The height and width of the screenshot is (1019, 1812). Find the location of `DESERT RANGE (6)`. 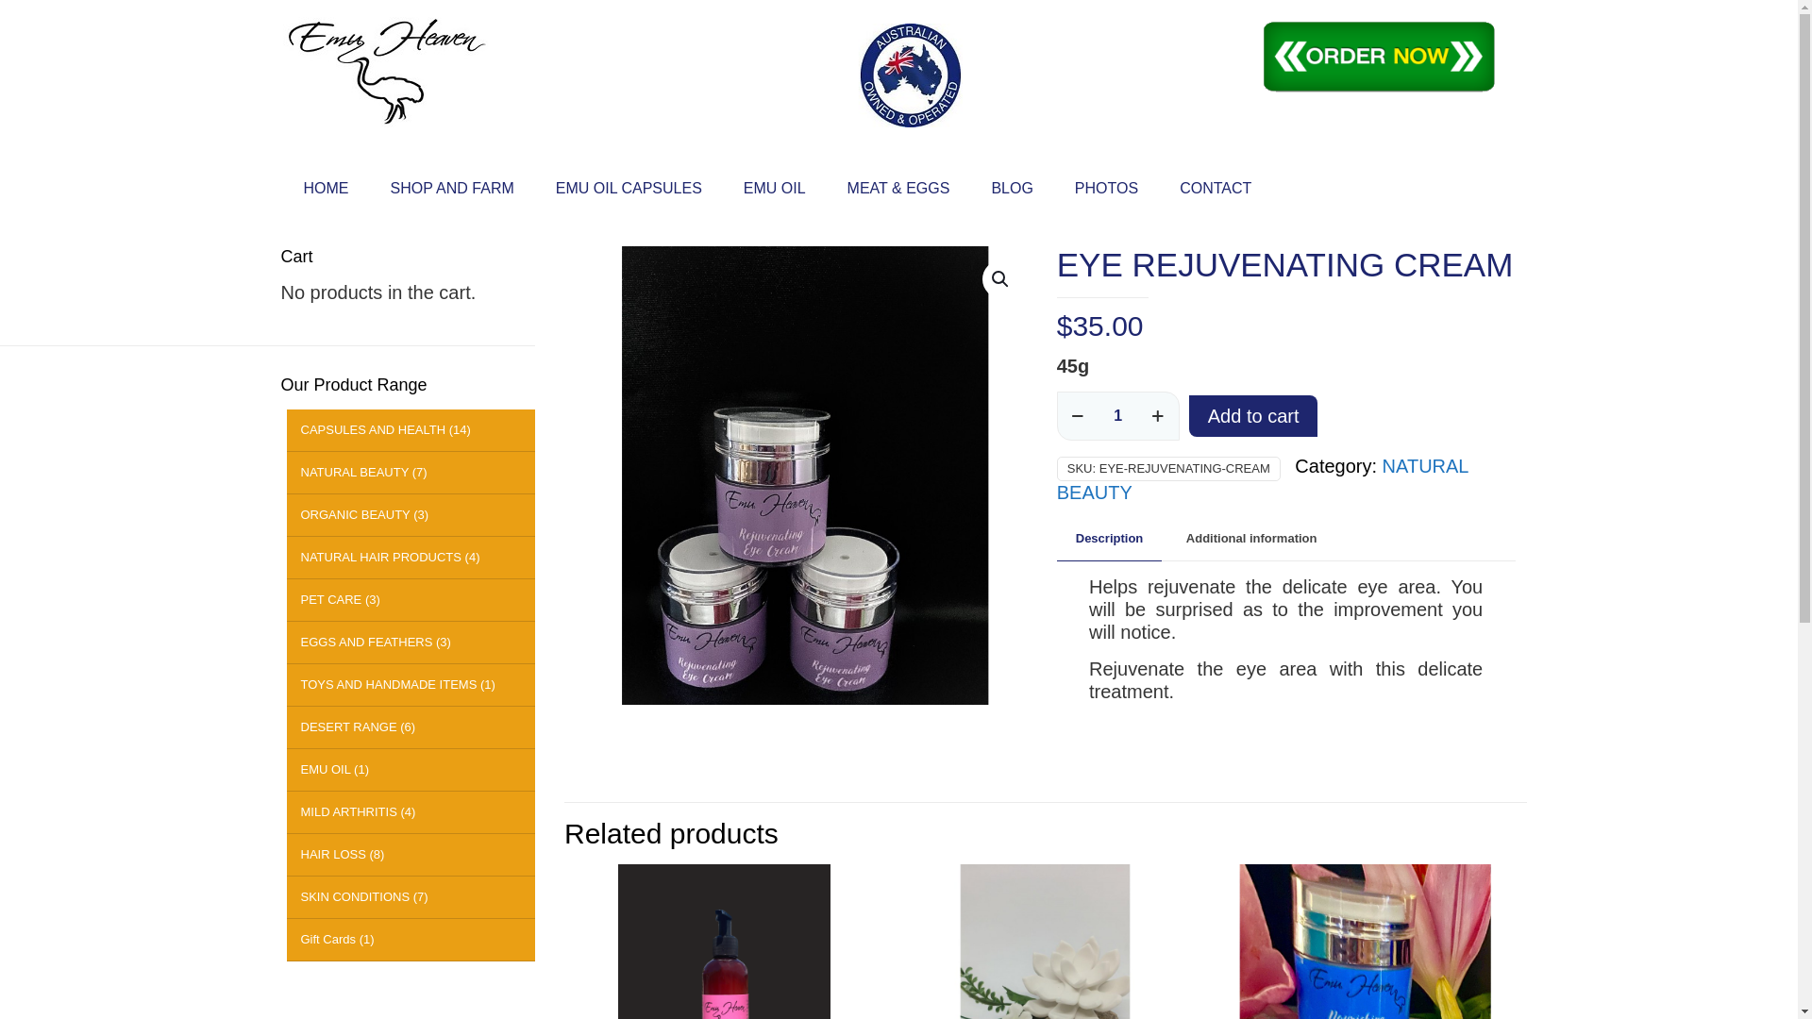

DESERT RANGE (6) is located at coordinates (411, 728).